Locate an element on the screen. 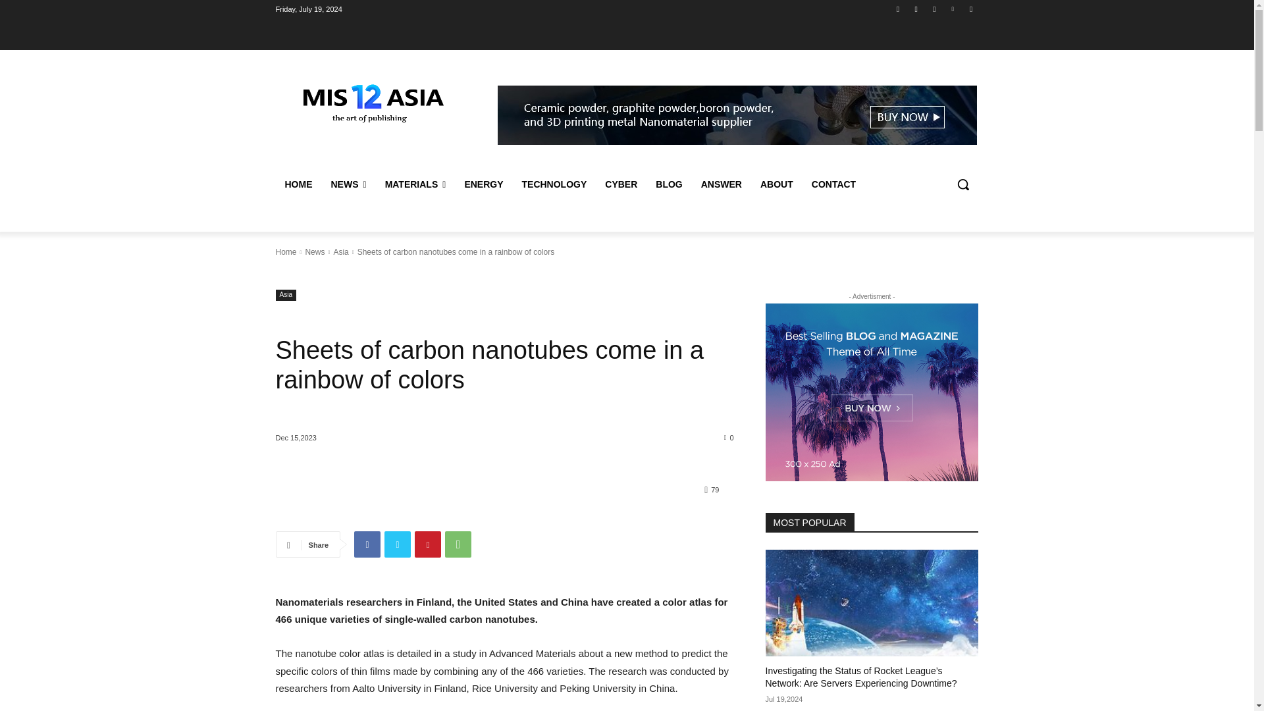 The width and height of the screenshot is (1264, 711). Instagram is located at coordinates (916, 9).